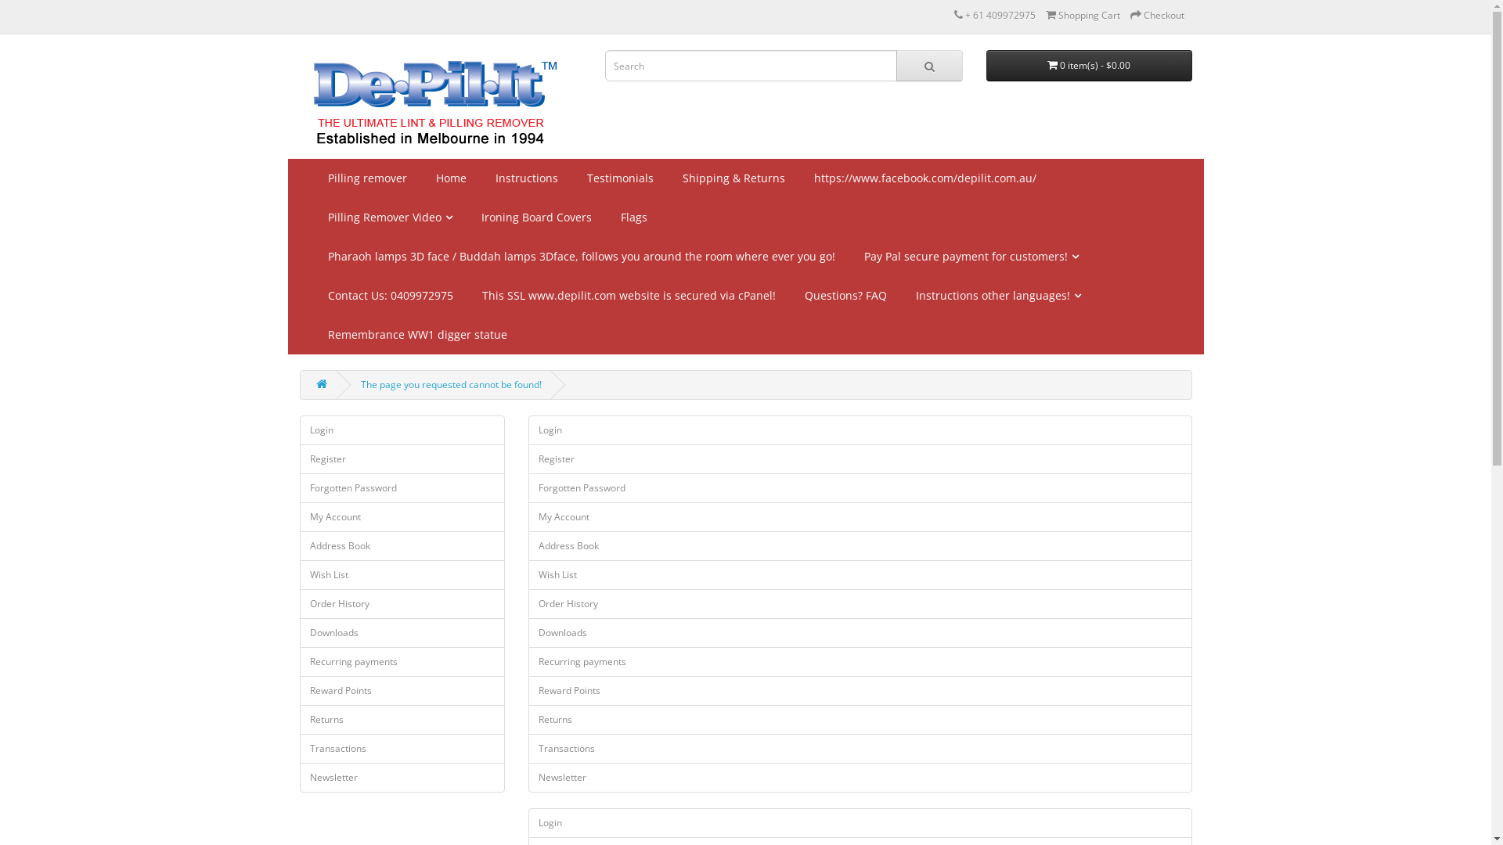 The width and height of the screenshot is (1503, 845). Describe the element at coordinates (402, 459) in the screenshot. I see `Register` at that location.